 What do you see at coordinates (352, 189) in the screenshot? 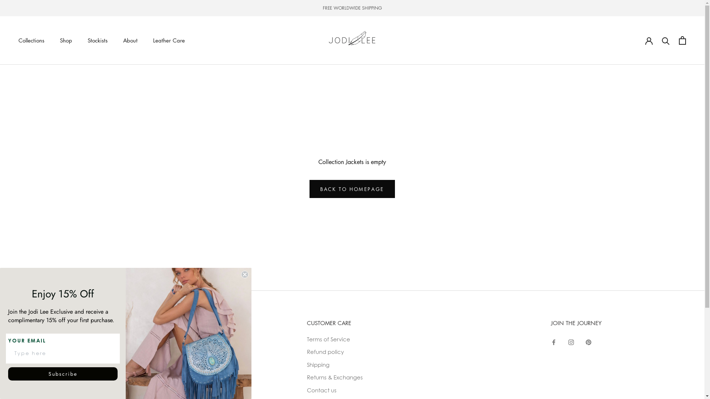
I see `BACK TO HOMEPAGE` at bounding box center [352, 189].